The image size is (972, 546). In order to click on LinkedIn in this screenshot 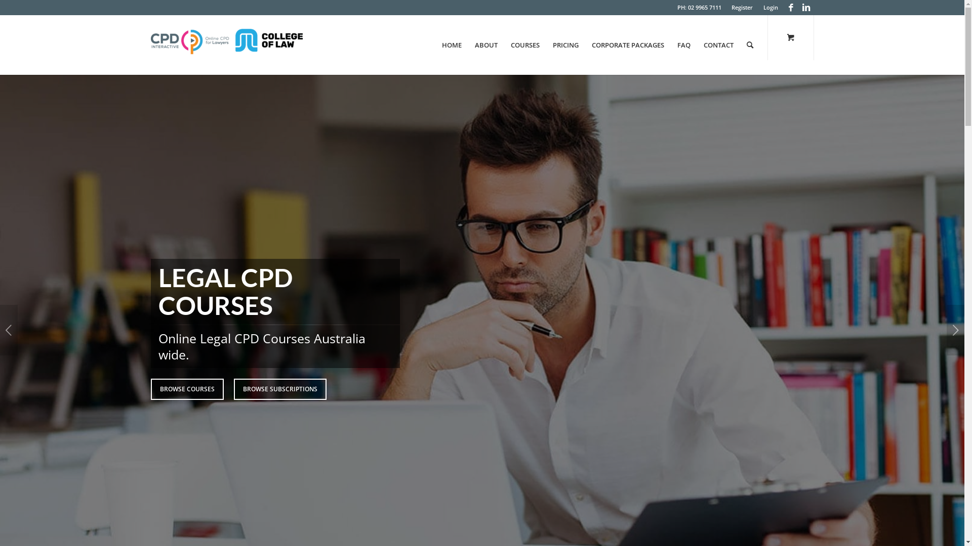, I will do `click(806, 8)`.